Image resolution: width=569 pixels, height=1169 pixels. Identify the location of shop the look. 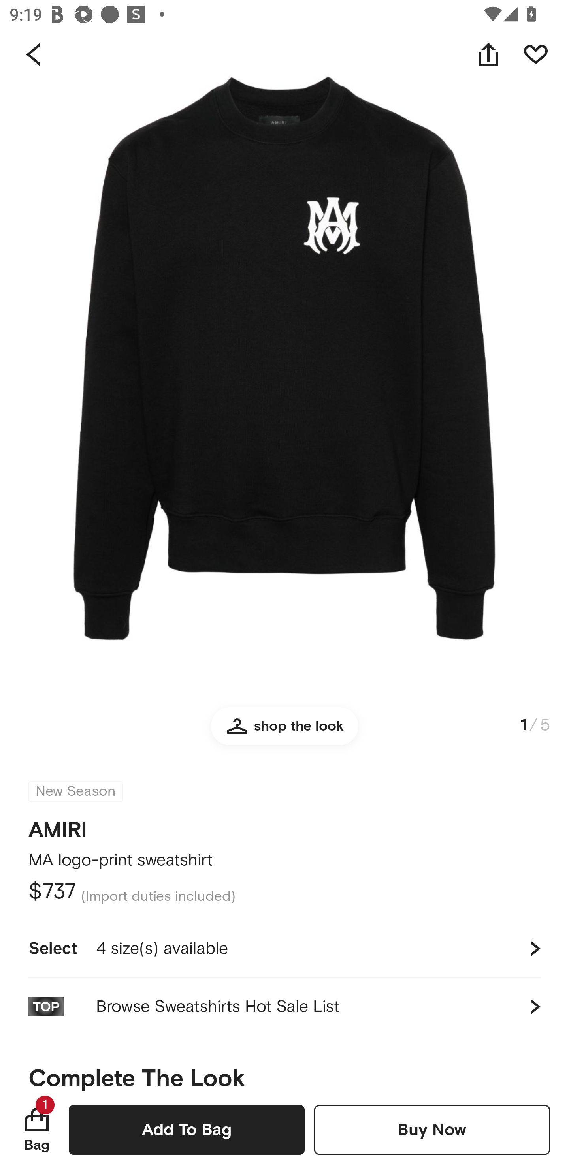
(284, 732).